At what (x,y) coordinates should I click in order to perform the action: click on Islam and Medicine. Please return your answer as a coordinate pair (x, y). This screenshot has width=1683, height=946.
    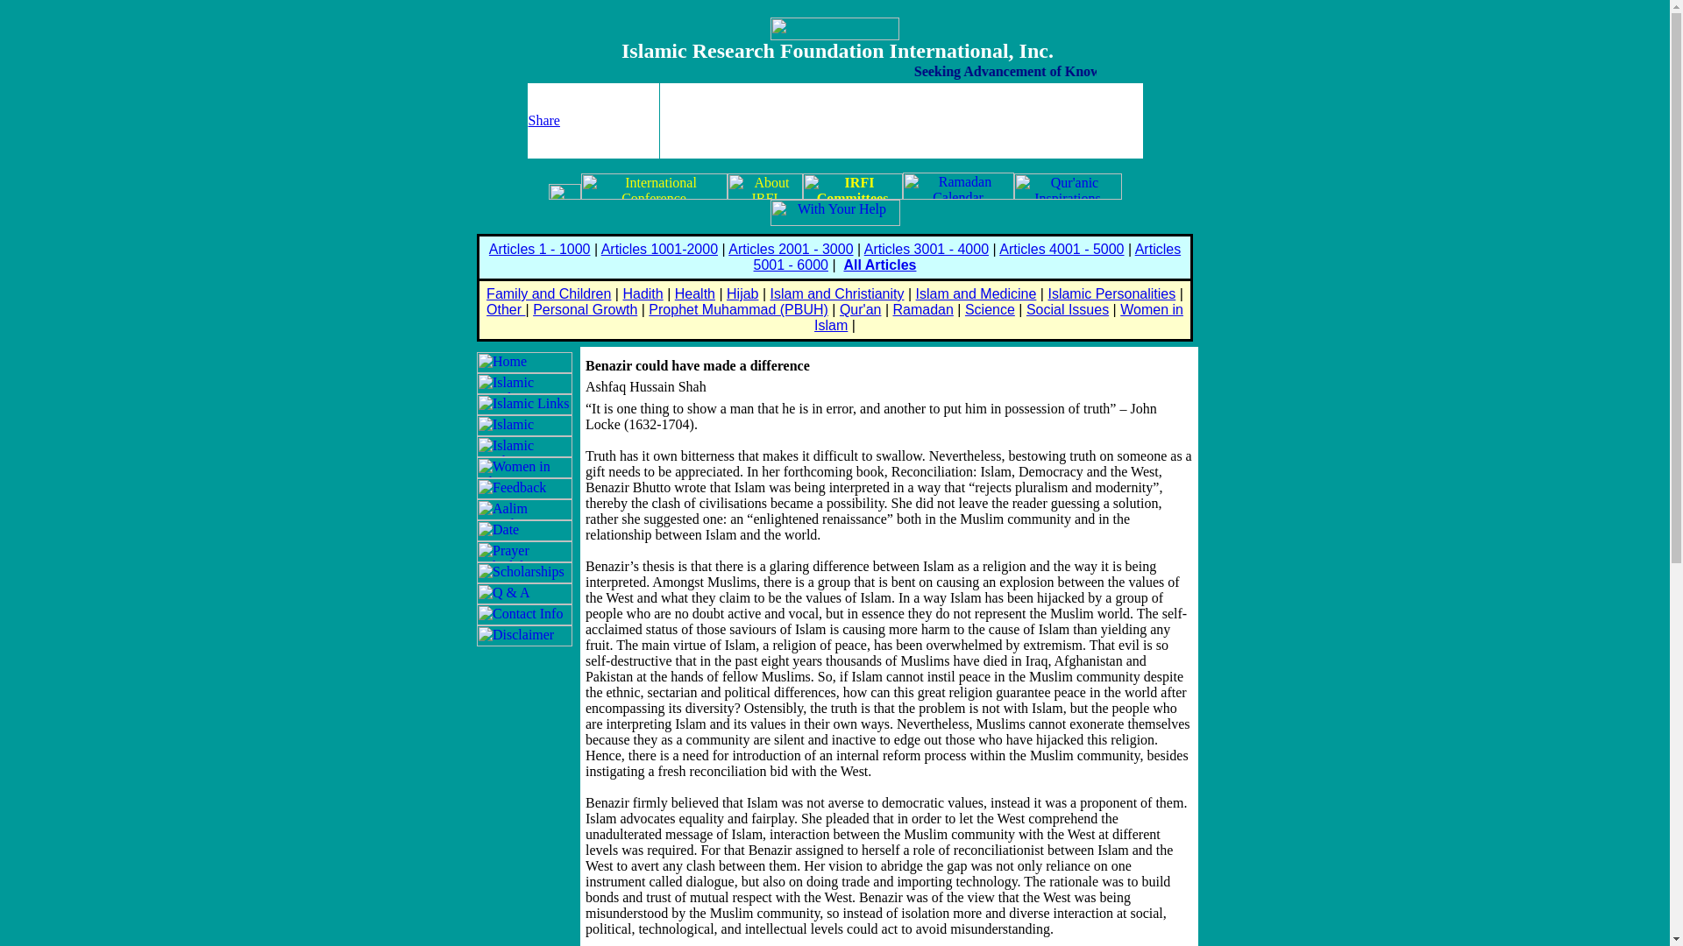
    Looking at the image, I should click on (976, 294).